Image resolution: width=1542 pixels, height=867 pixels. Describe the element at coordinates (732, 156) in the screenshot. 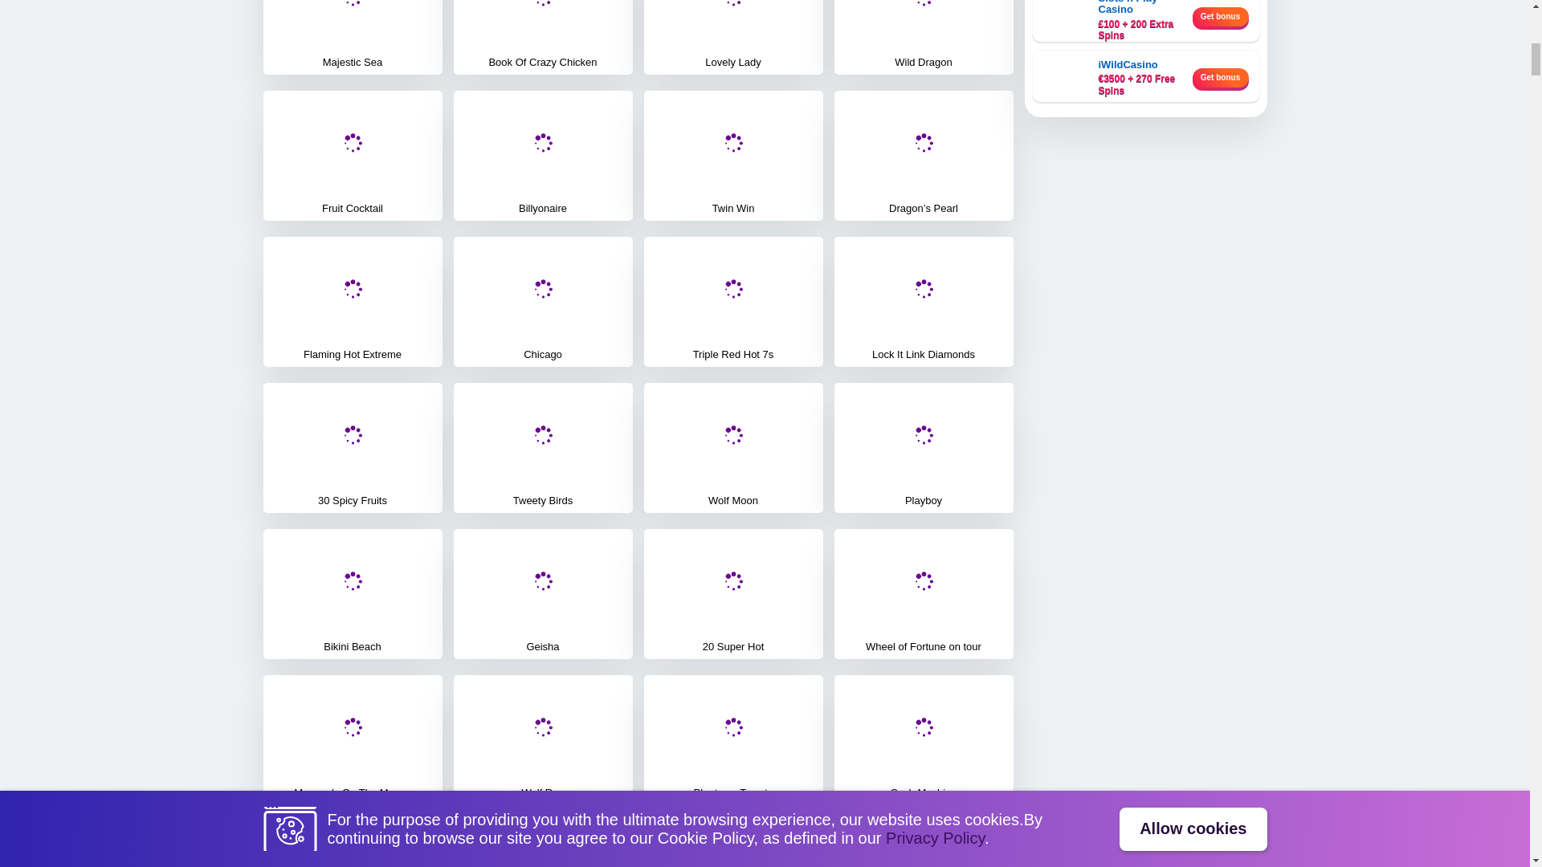

I see `play Twin Win slot machine` at that location.